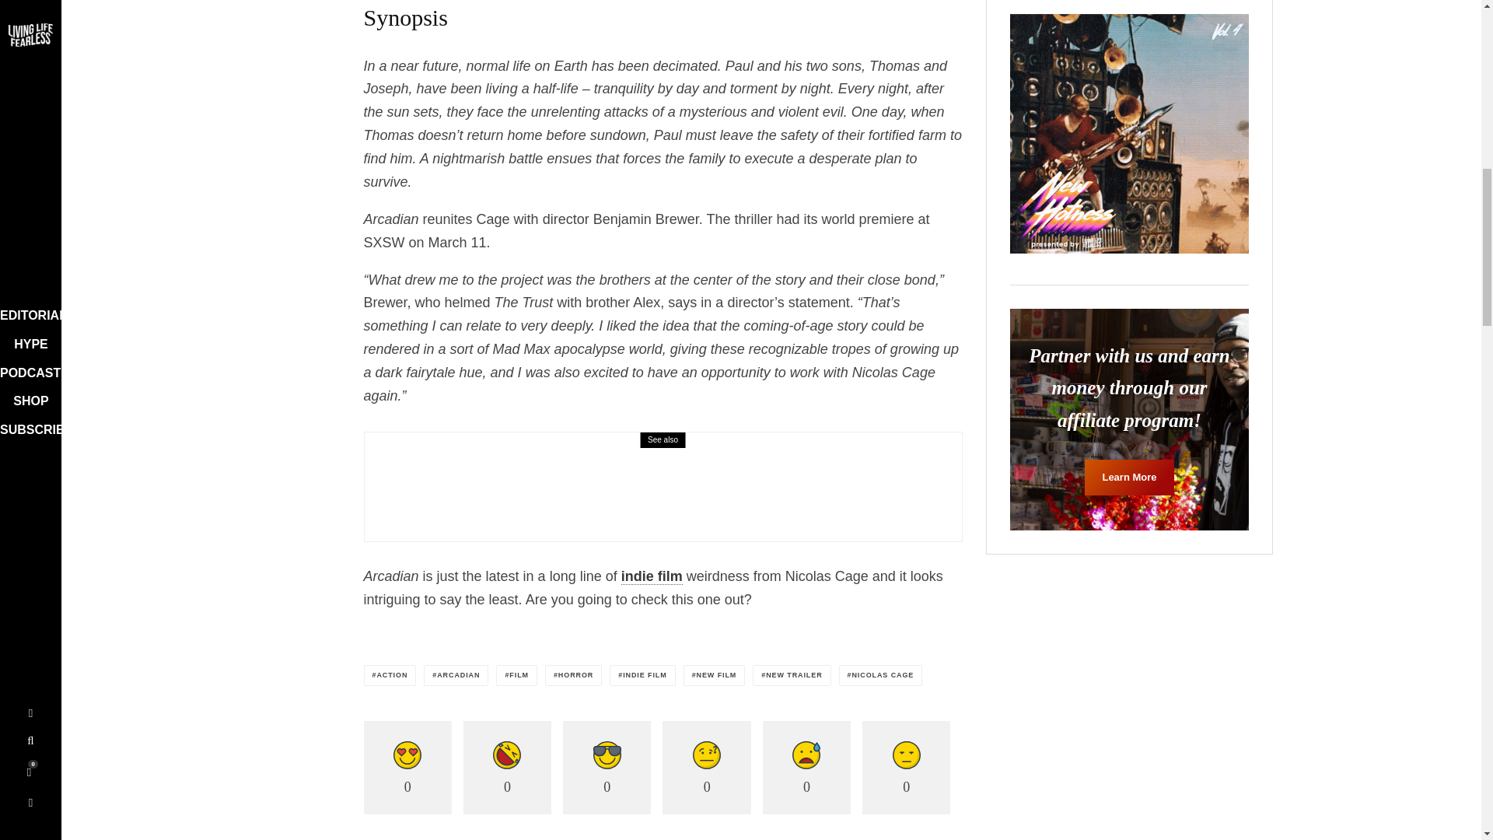 Image resolution: width=1493 pixels, height=840 pixels. Describe the element at coordinates (456, 675) in the screenshot. I see `ARCADIAN` at that location.